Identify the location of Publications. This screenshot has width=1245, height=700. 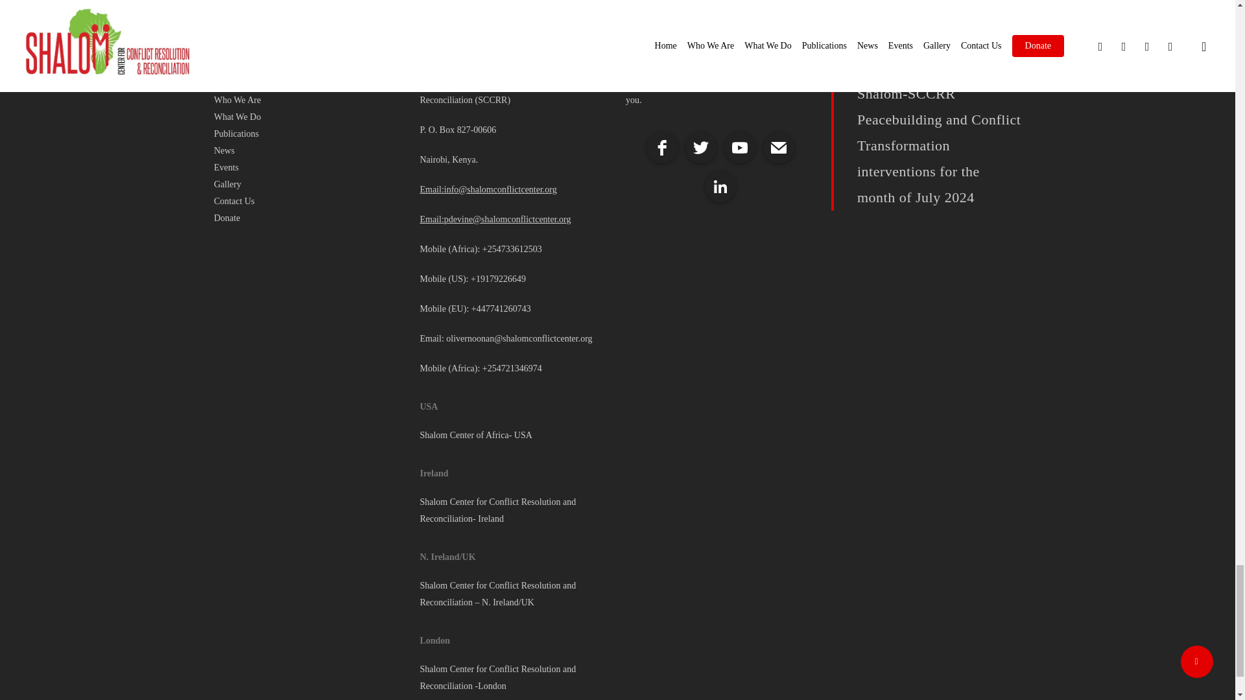
(309, 134).